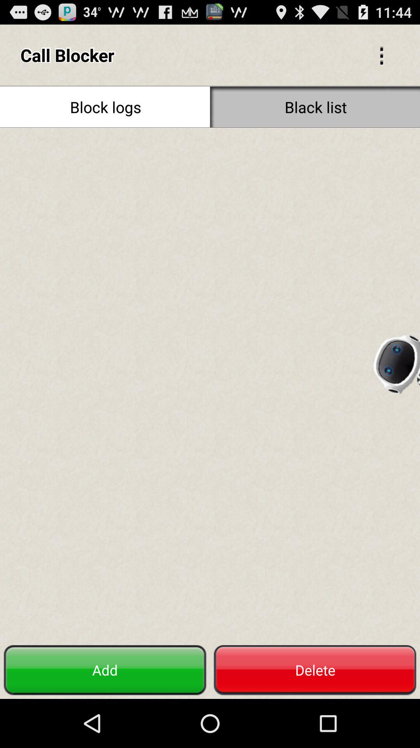 This screenshot has height=748, width=420. What do you see at coordinates (105, 107) in the screenshot?
I see `choose button next to the black list` at bounding box center [105, 107].